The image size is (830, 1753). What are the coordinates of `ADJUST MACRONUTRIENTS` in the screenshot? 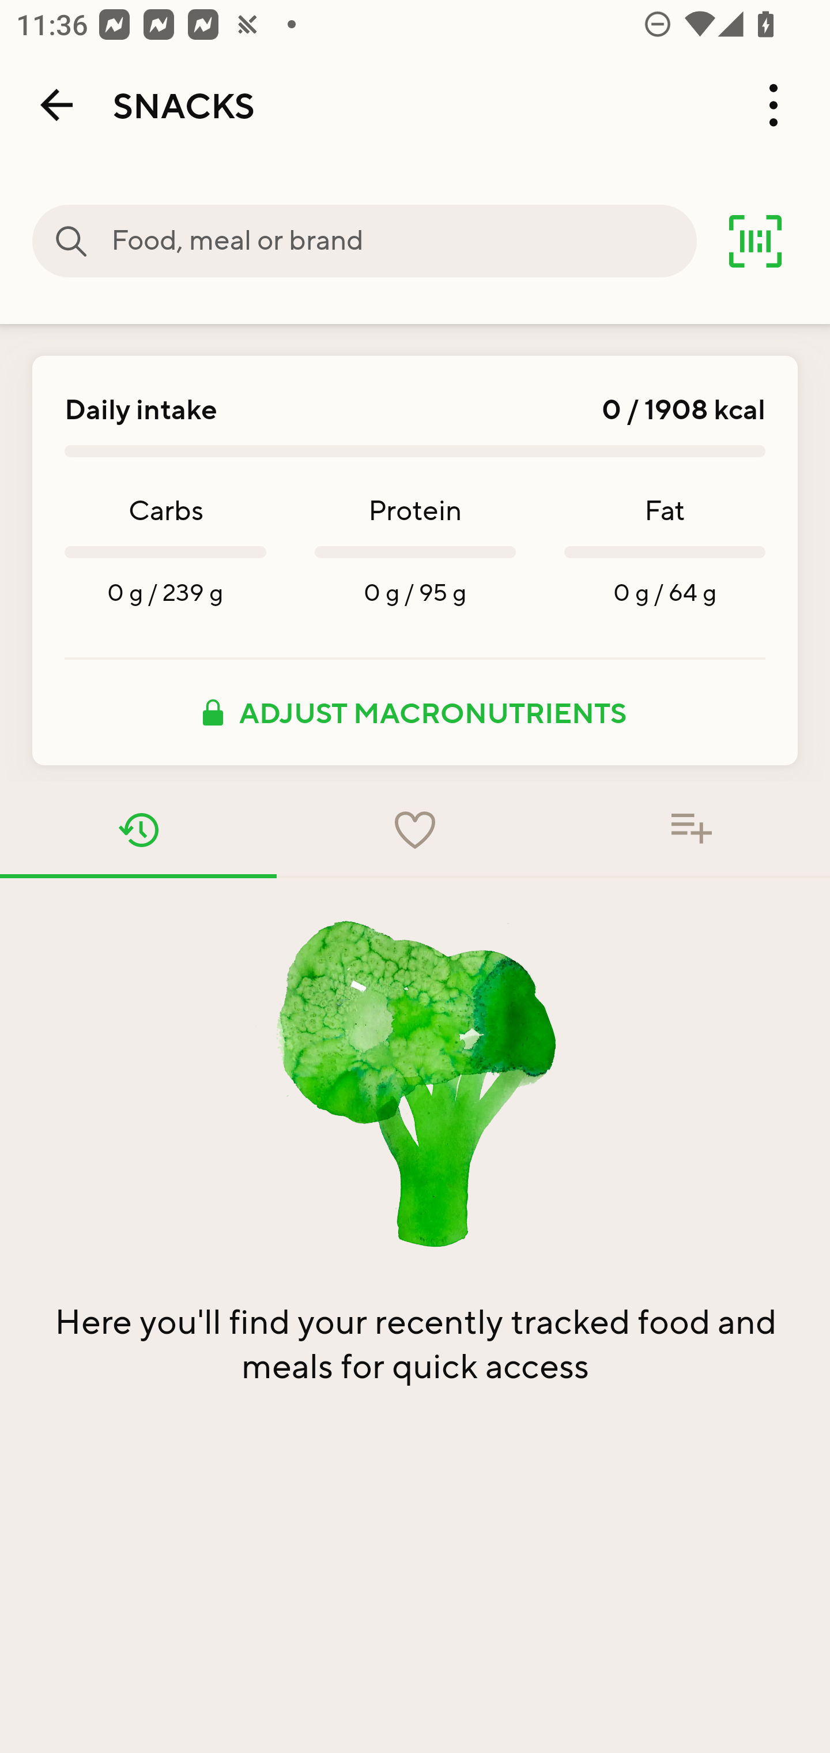 It's located at (415, 712).